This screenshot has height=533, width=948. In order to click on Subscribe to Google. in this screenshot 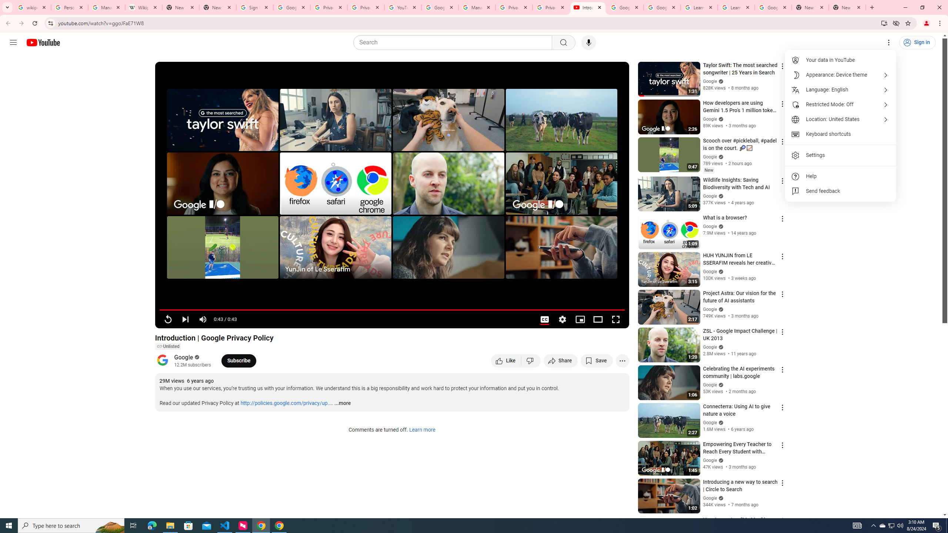, I will do `click(238, 361)`.